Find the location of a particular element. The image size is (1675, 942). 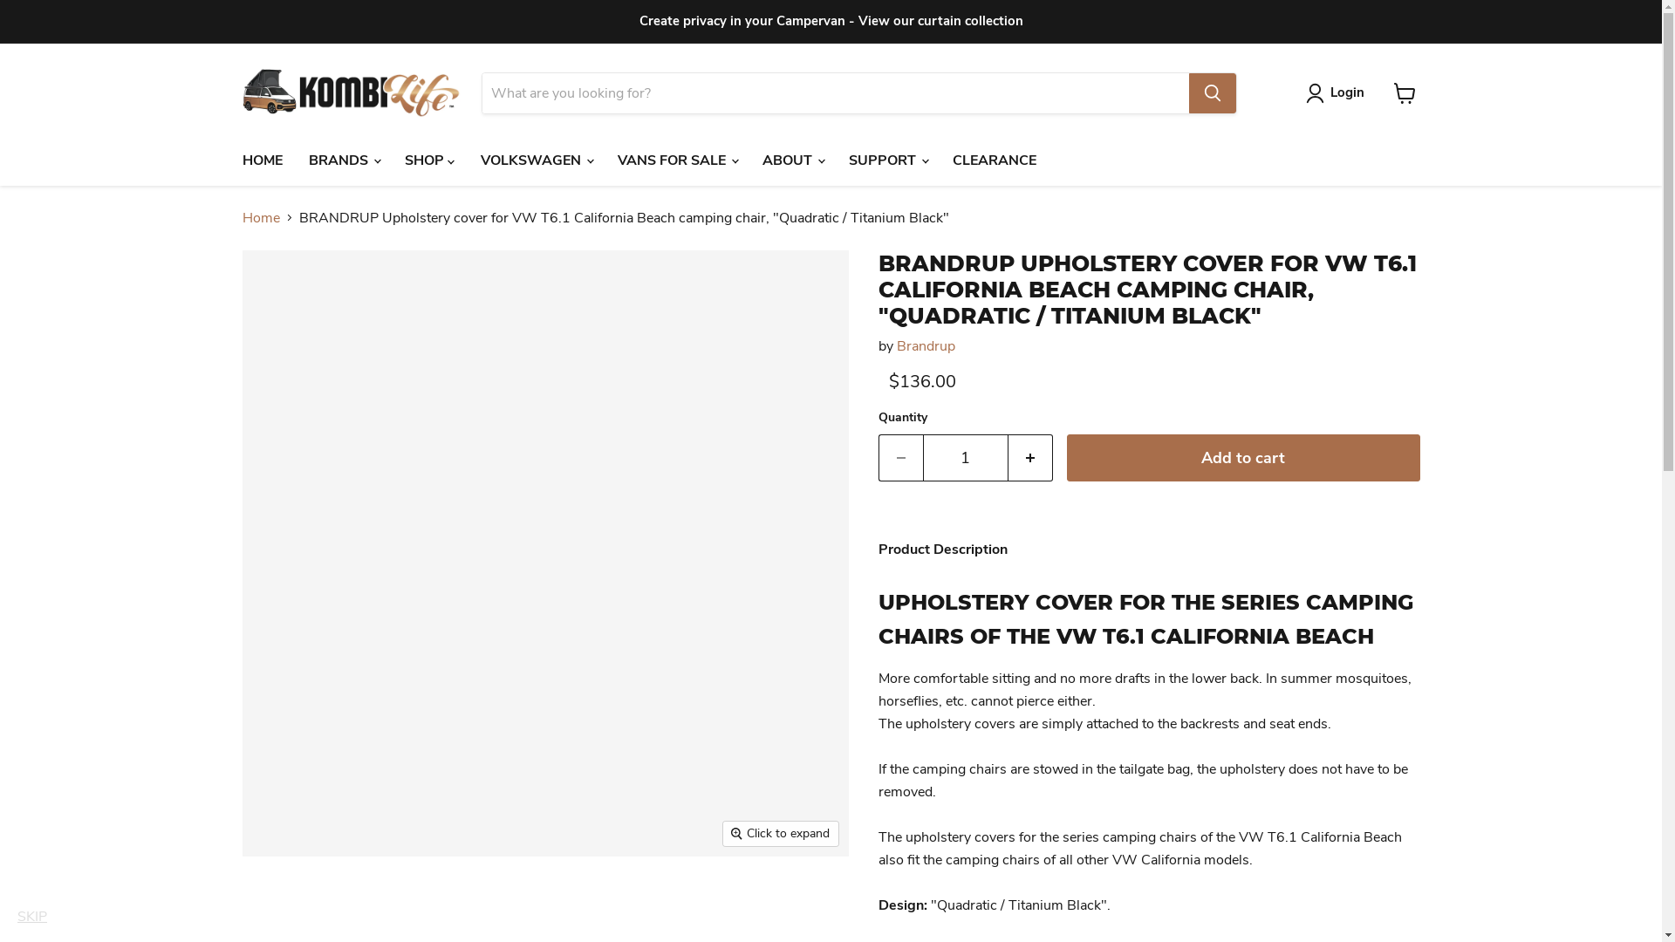

HOME is located at coordinates (262, 160).